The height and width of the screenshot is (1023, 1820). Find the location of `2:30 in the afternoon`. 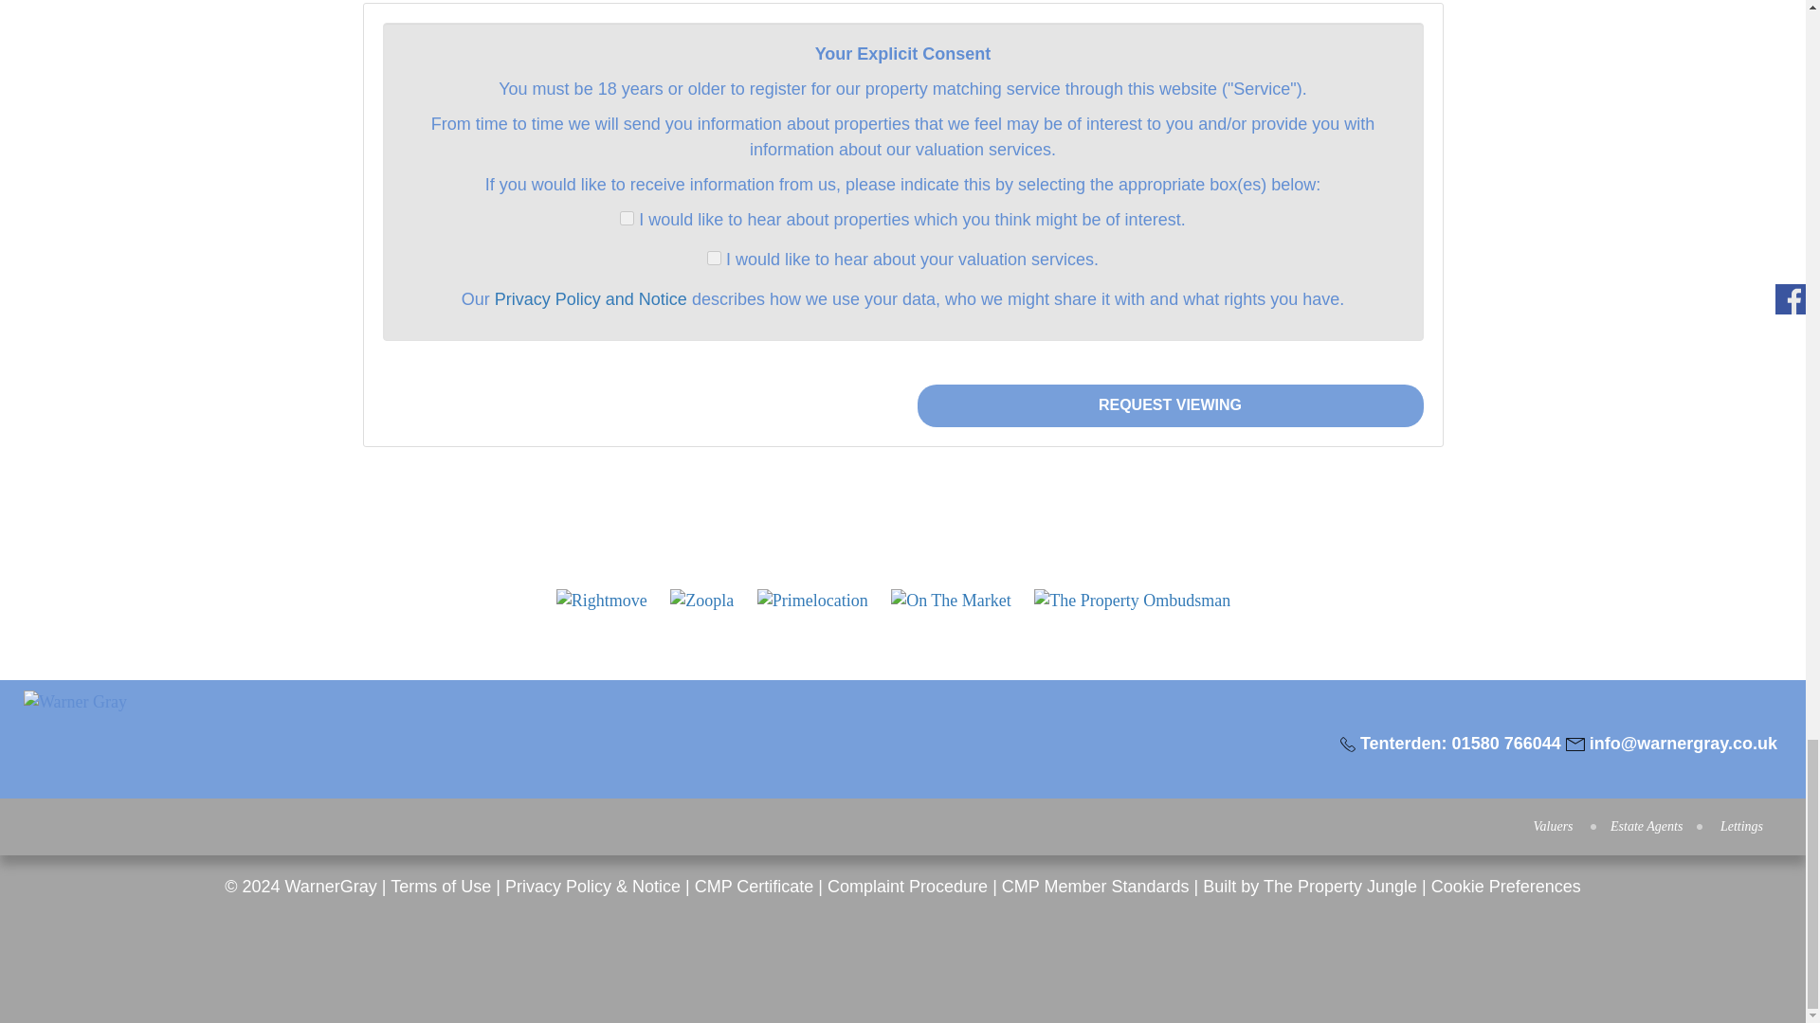

2:30 in the afternoon is located at coordinates (1214, 327).